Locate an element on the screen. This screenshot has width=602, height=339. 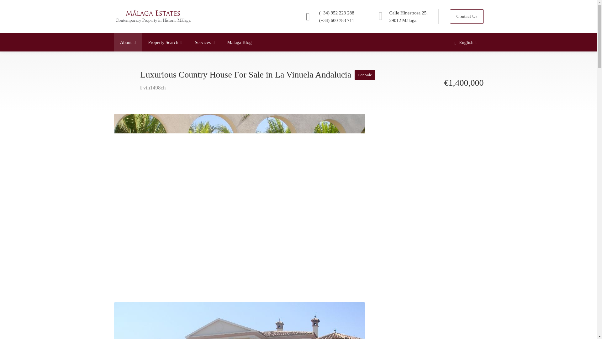
Contact Us is located at coordinates (467, 16).